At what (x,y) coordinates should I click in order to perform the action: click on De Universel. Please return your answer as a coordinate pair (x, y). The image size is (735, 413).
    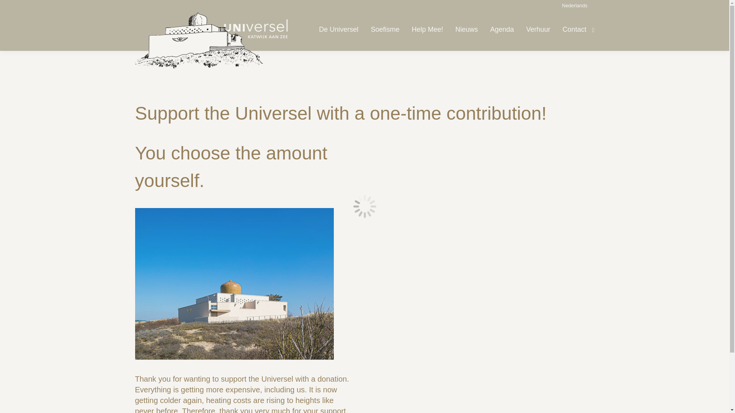
    Looking at the image, I should click on (338, 30).